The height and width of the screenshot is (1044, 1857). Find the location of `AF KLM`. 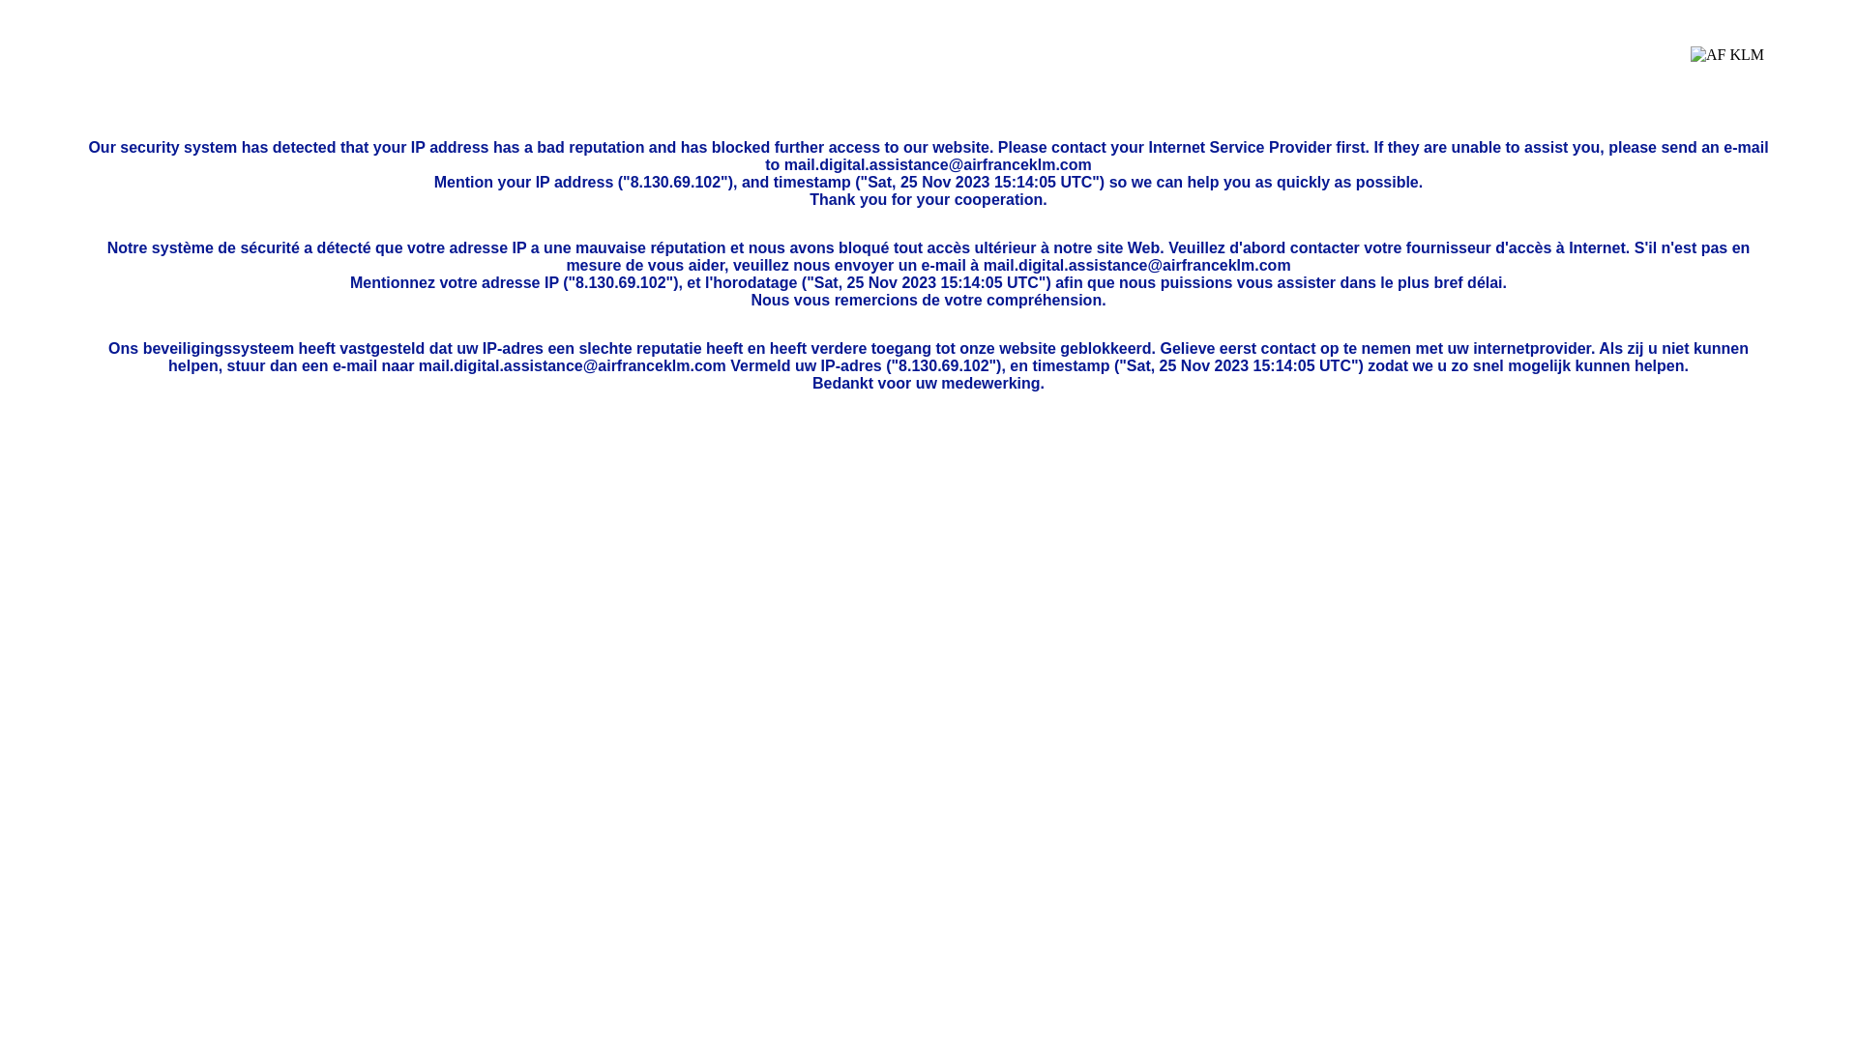

AF KLM is located at coordinates (1727, 70).